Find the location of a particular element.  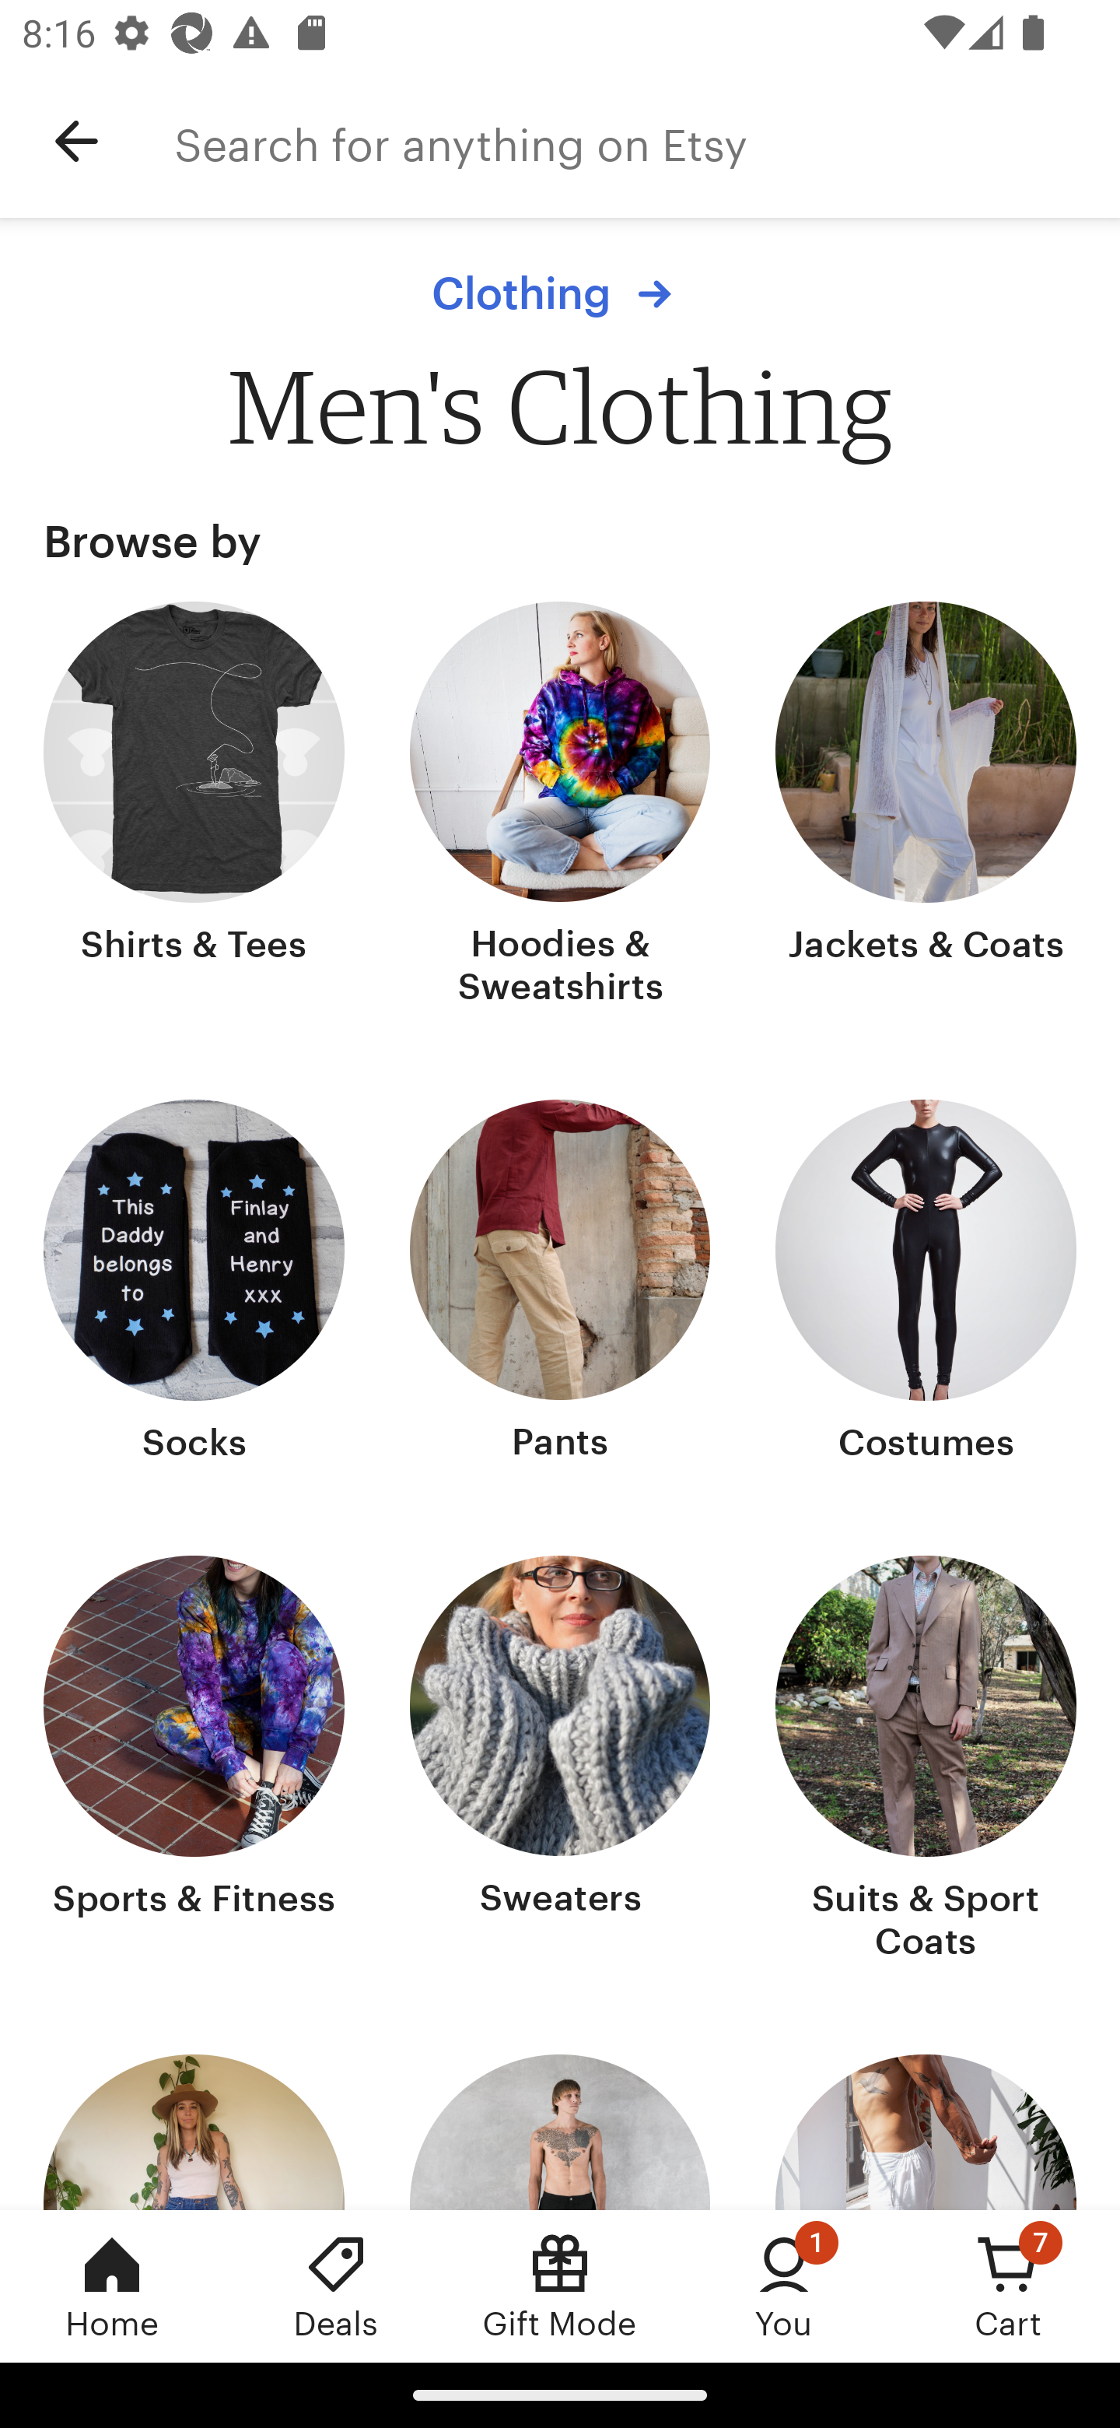

Socks is located at coordinates (194, 1284).